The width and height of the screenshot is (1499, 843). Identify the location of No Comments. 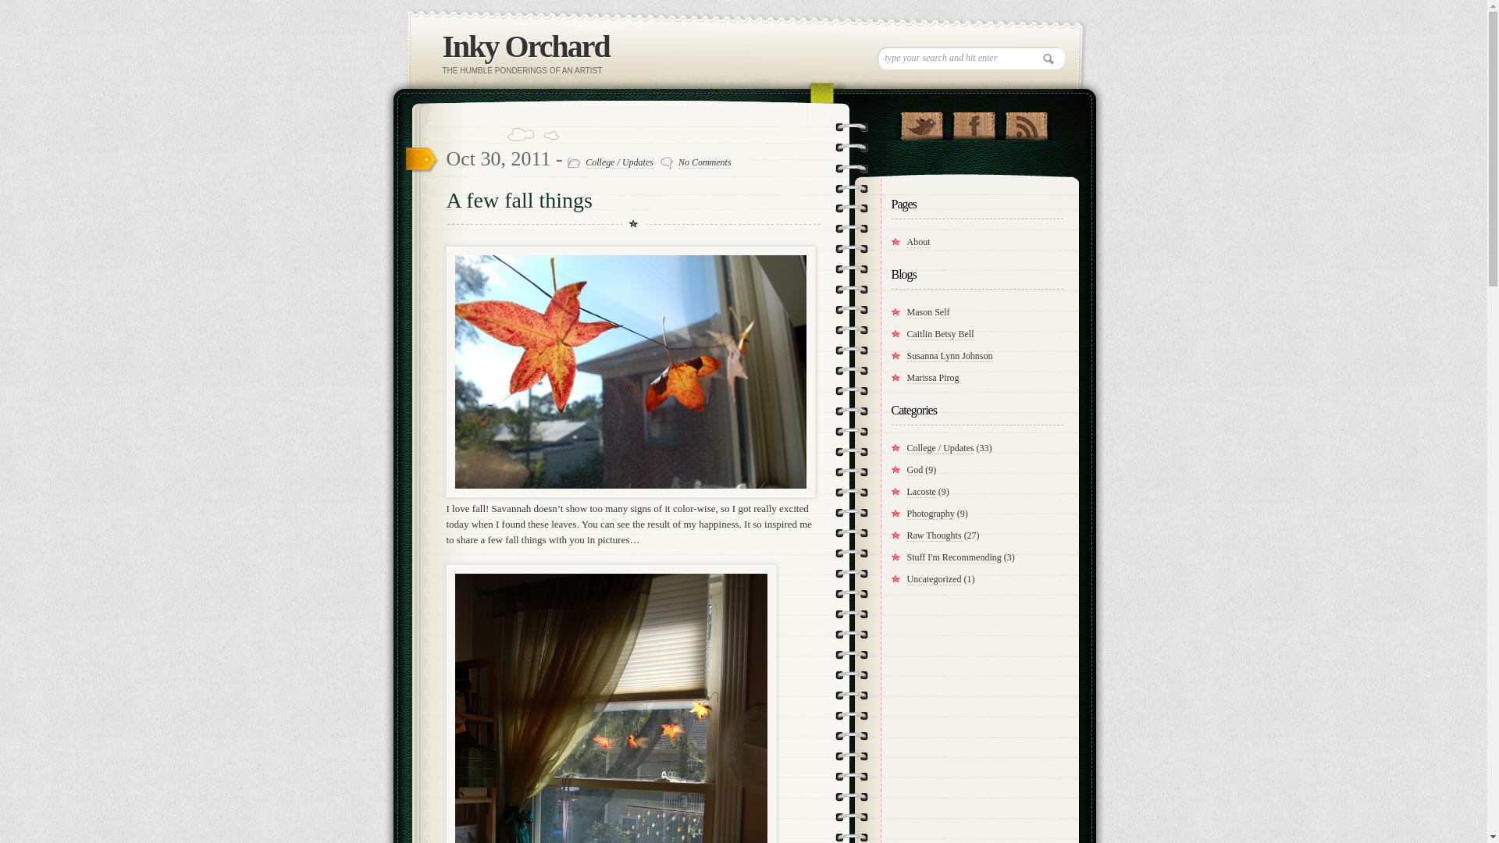
(704, 162).